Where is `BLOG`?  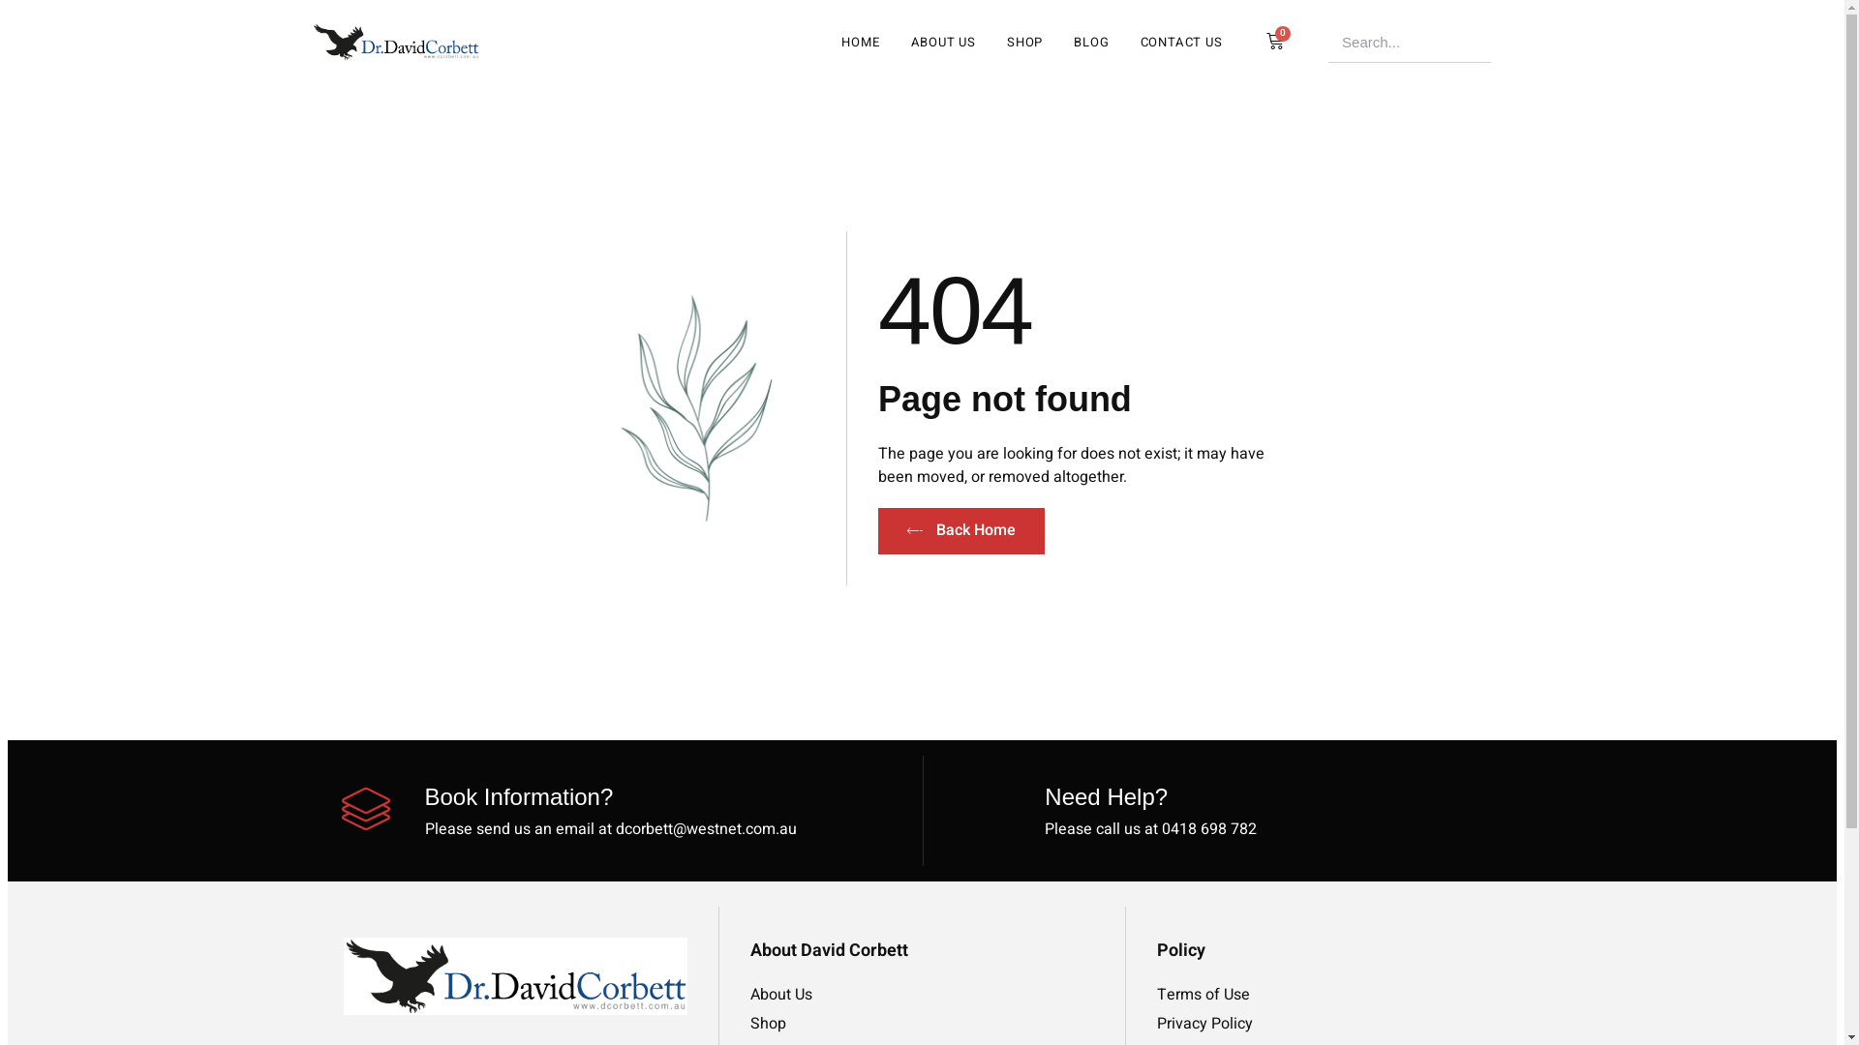 BLOG is located at coordinates (1091, 43).